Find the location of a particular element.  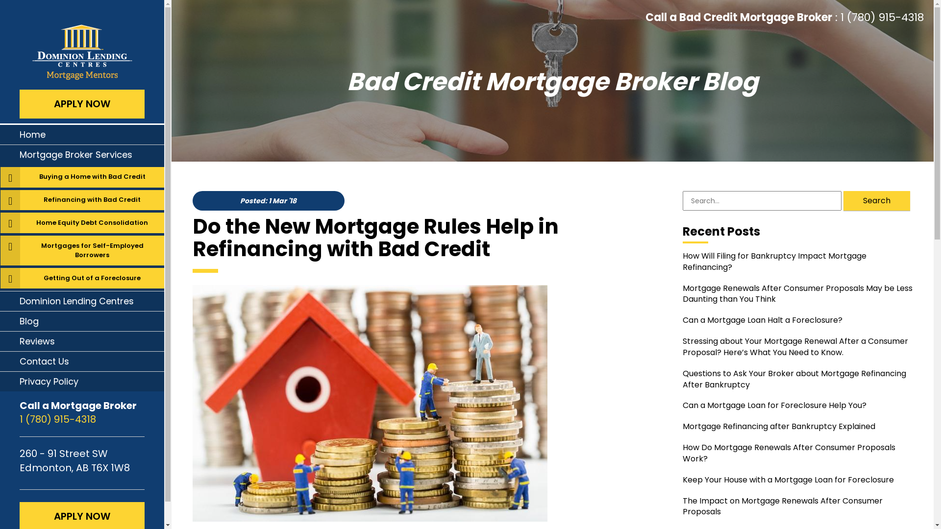

Reviews is located at coordinates (82, 341).